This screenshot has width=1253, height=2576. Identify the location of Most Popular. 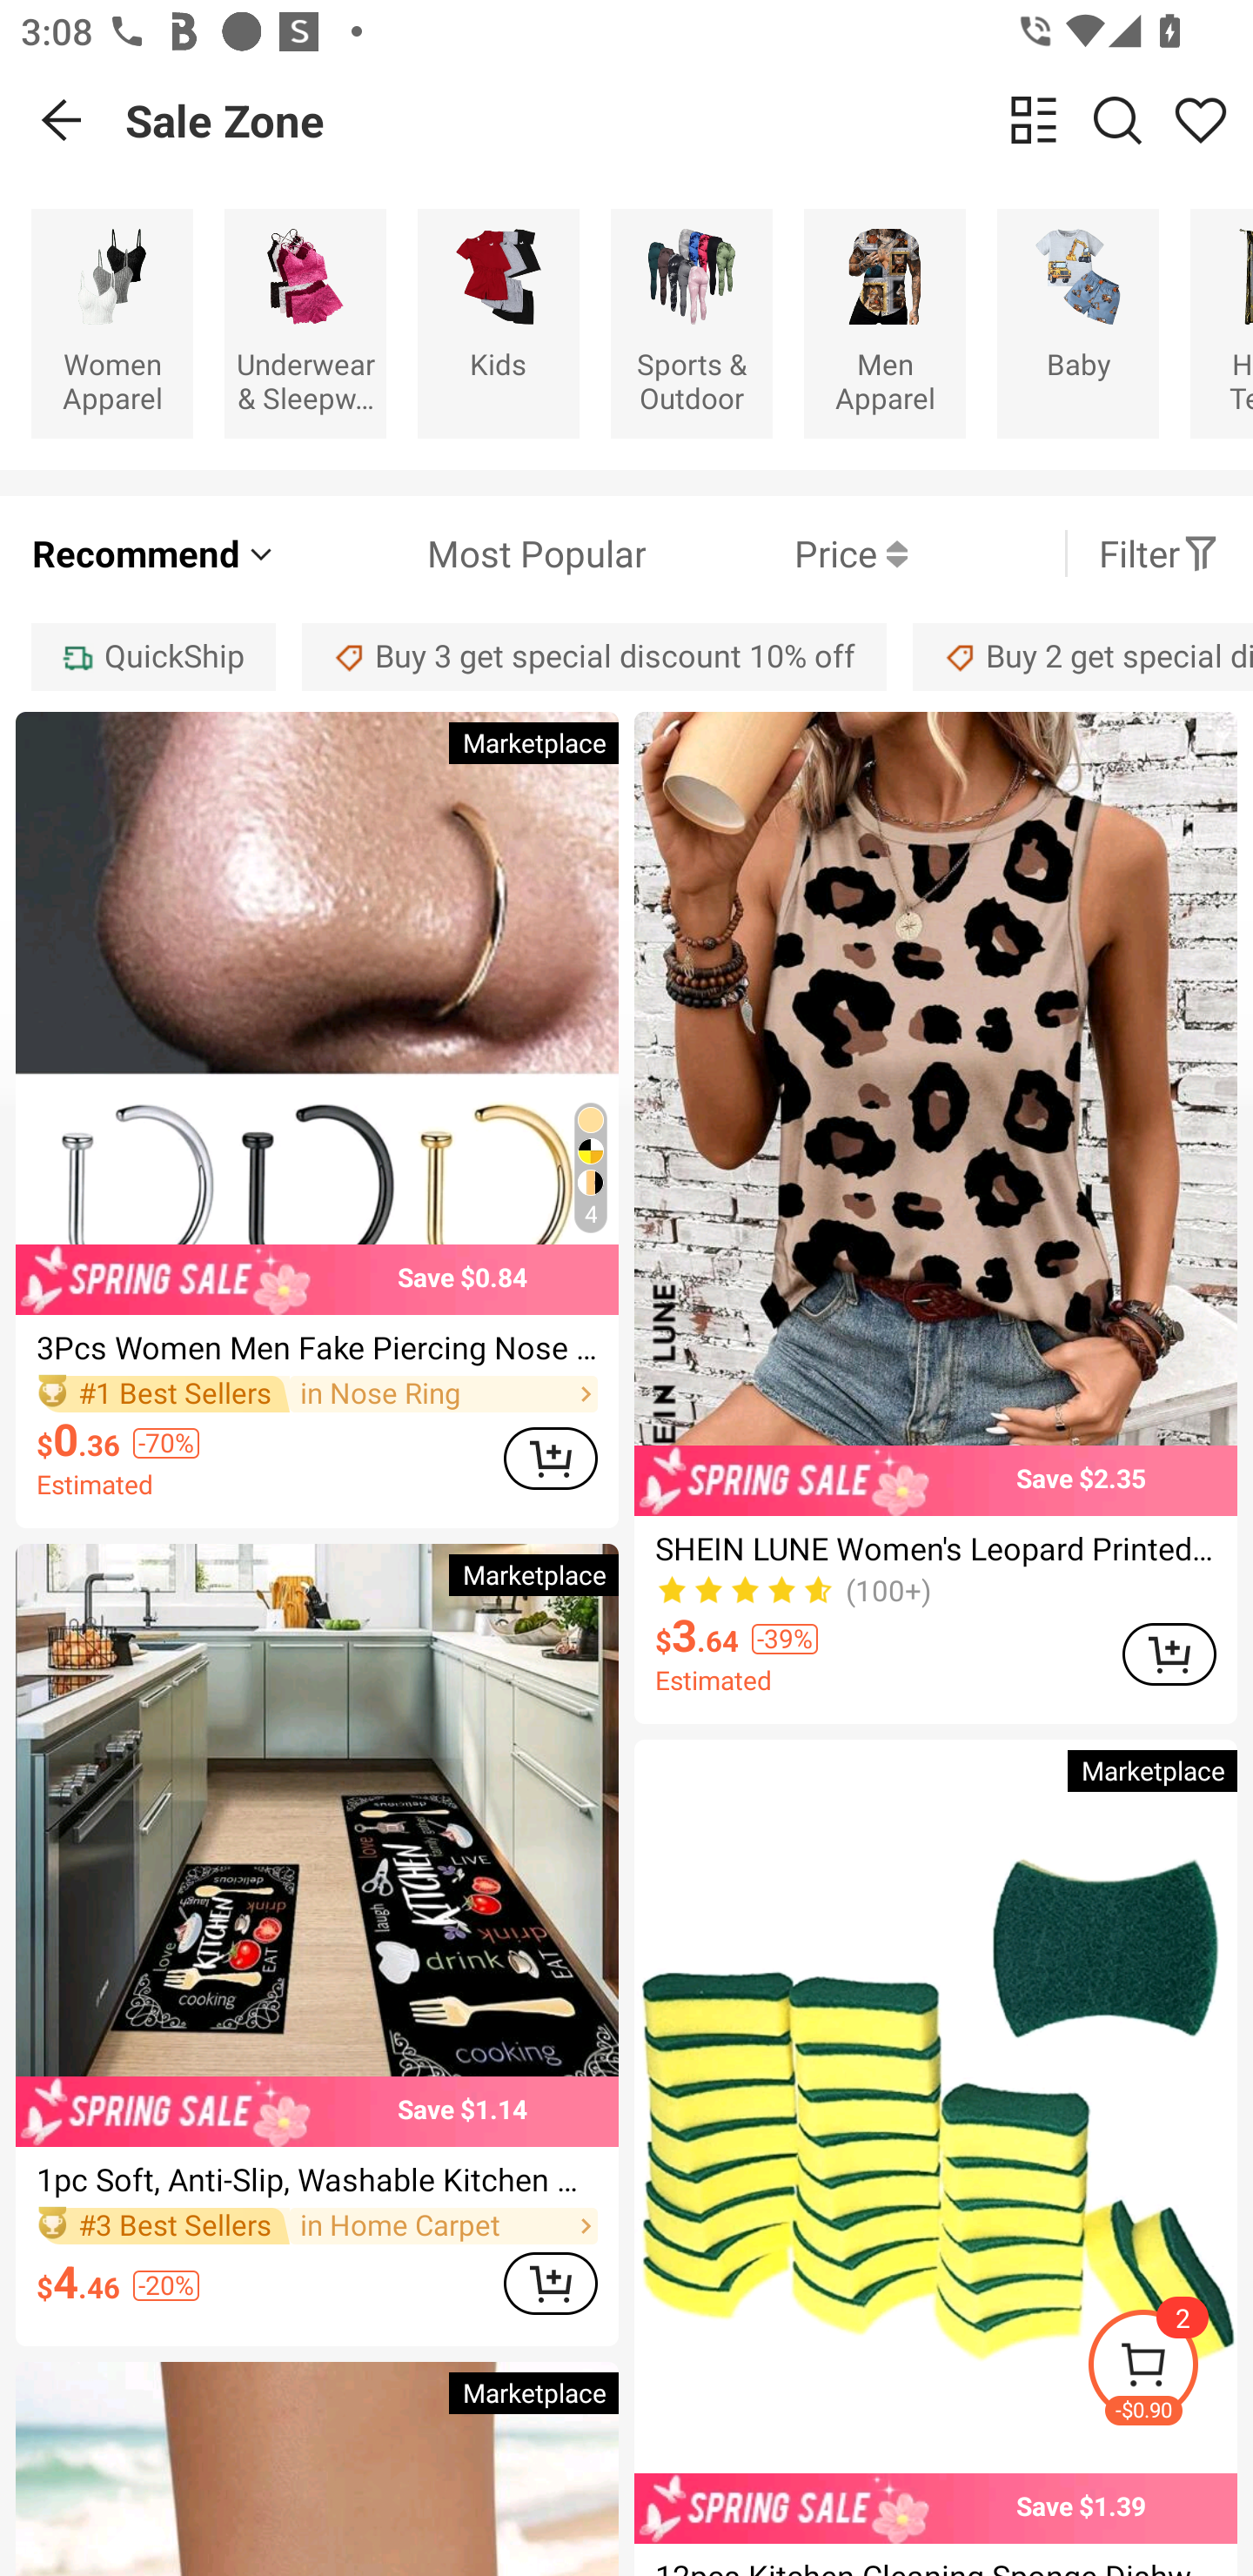
(461, 553).